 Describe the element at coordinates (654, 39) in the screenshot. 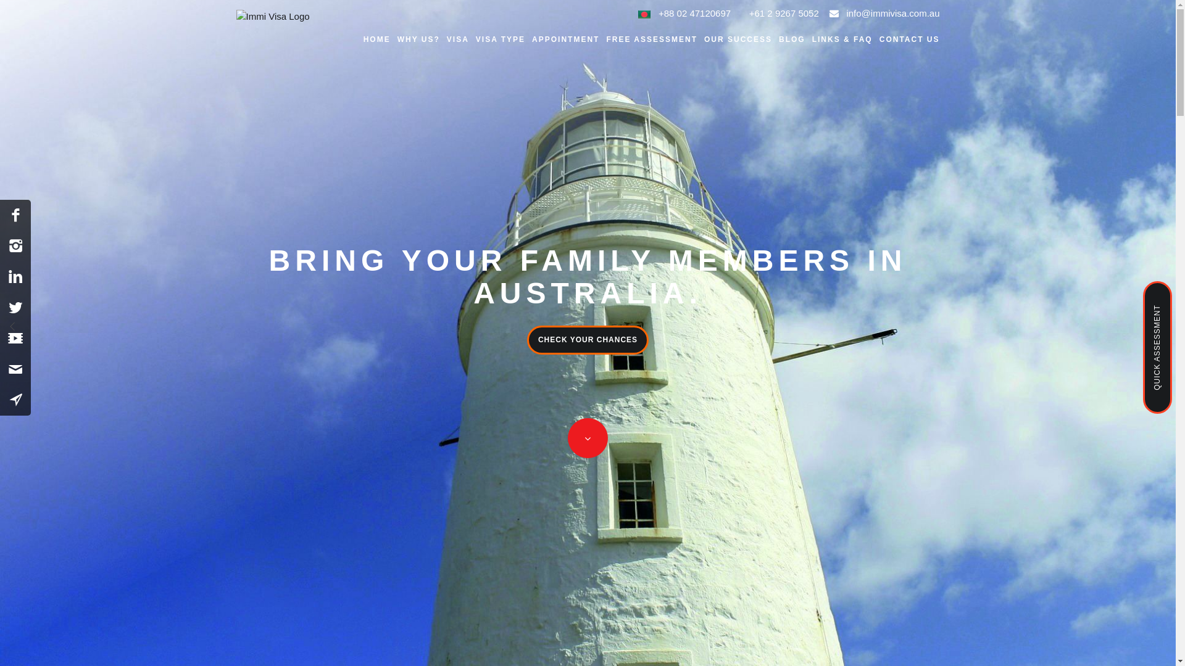

I see `FREE ASSESSMENT` at that location.